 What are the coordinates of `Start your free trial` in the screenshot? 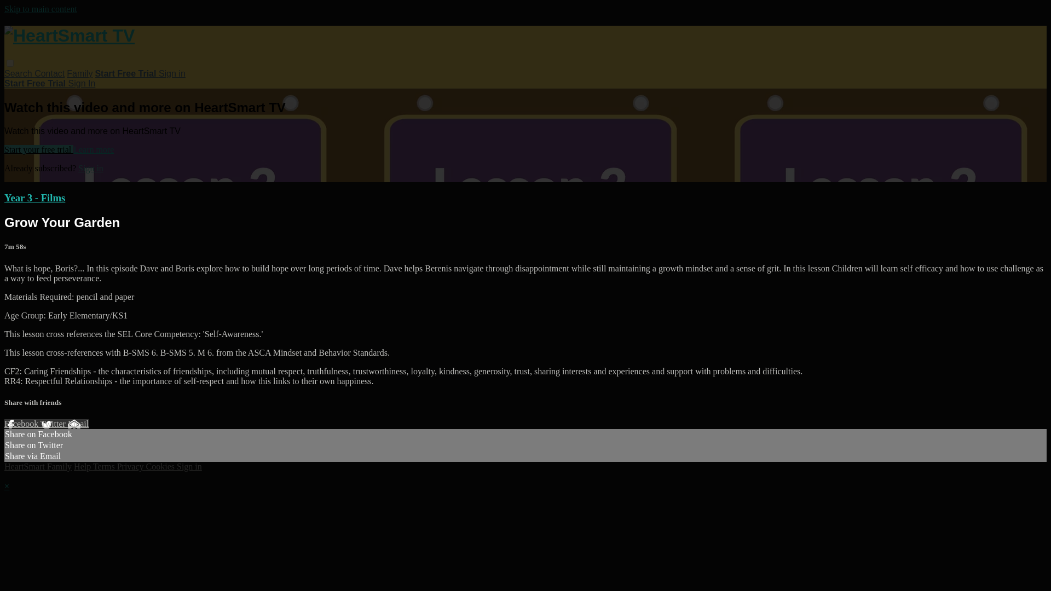 It's located at (38, 149).